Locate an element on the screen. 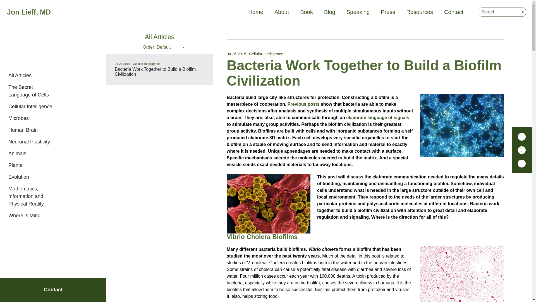  Follow Jon Lieff M.D. on LinkedIn is located at coordinates (521, 137).